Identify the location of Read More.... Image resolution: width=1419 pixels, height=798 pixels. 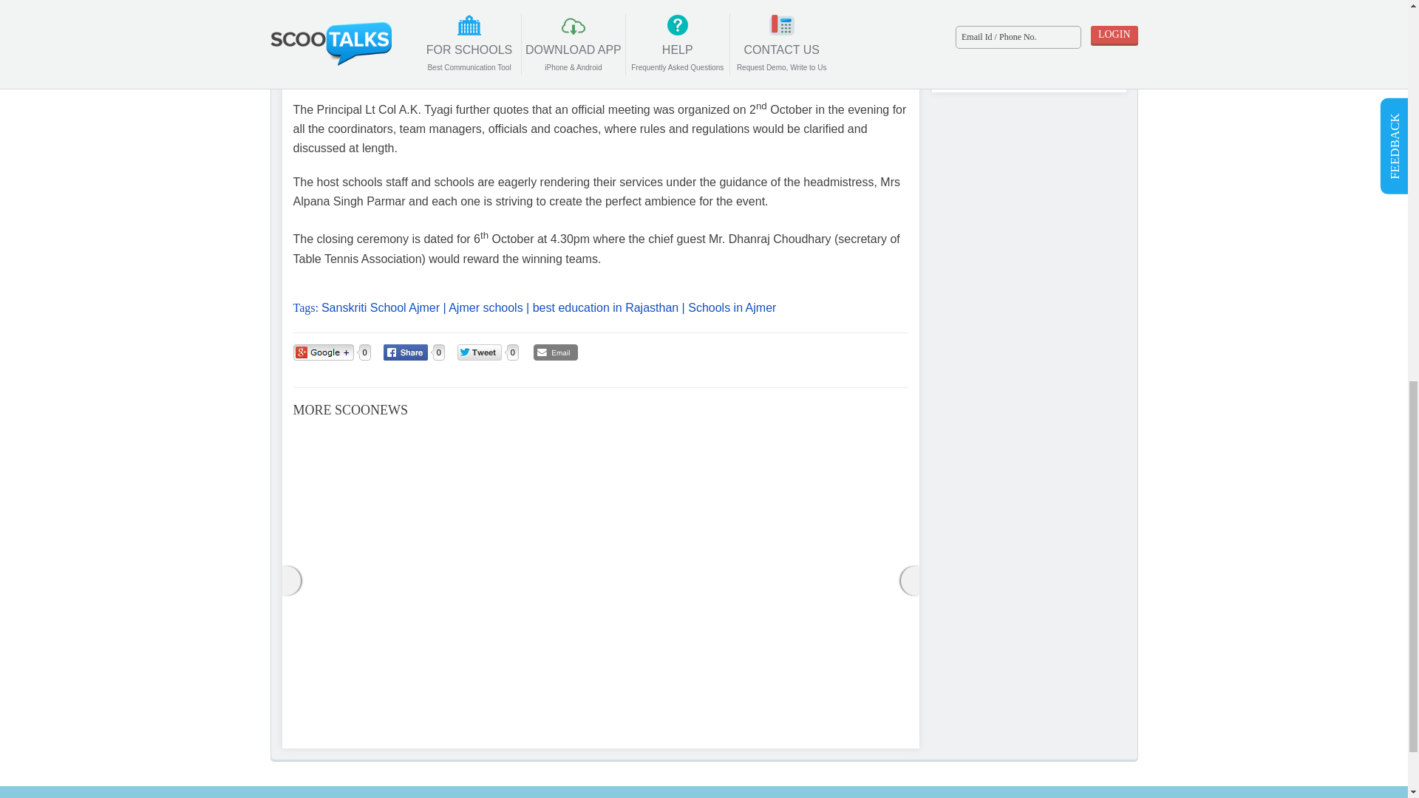
(452, 710).